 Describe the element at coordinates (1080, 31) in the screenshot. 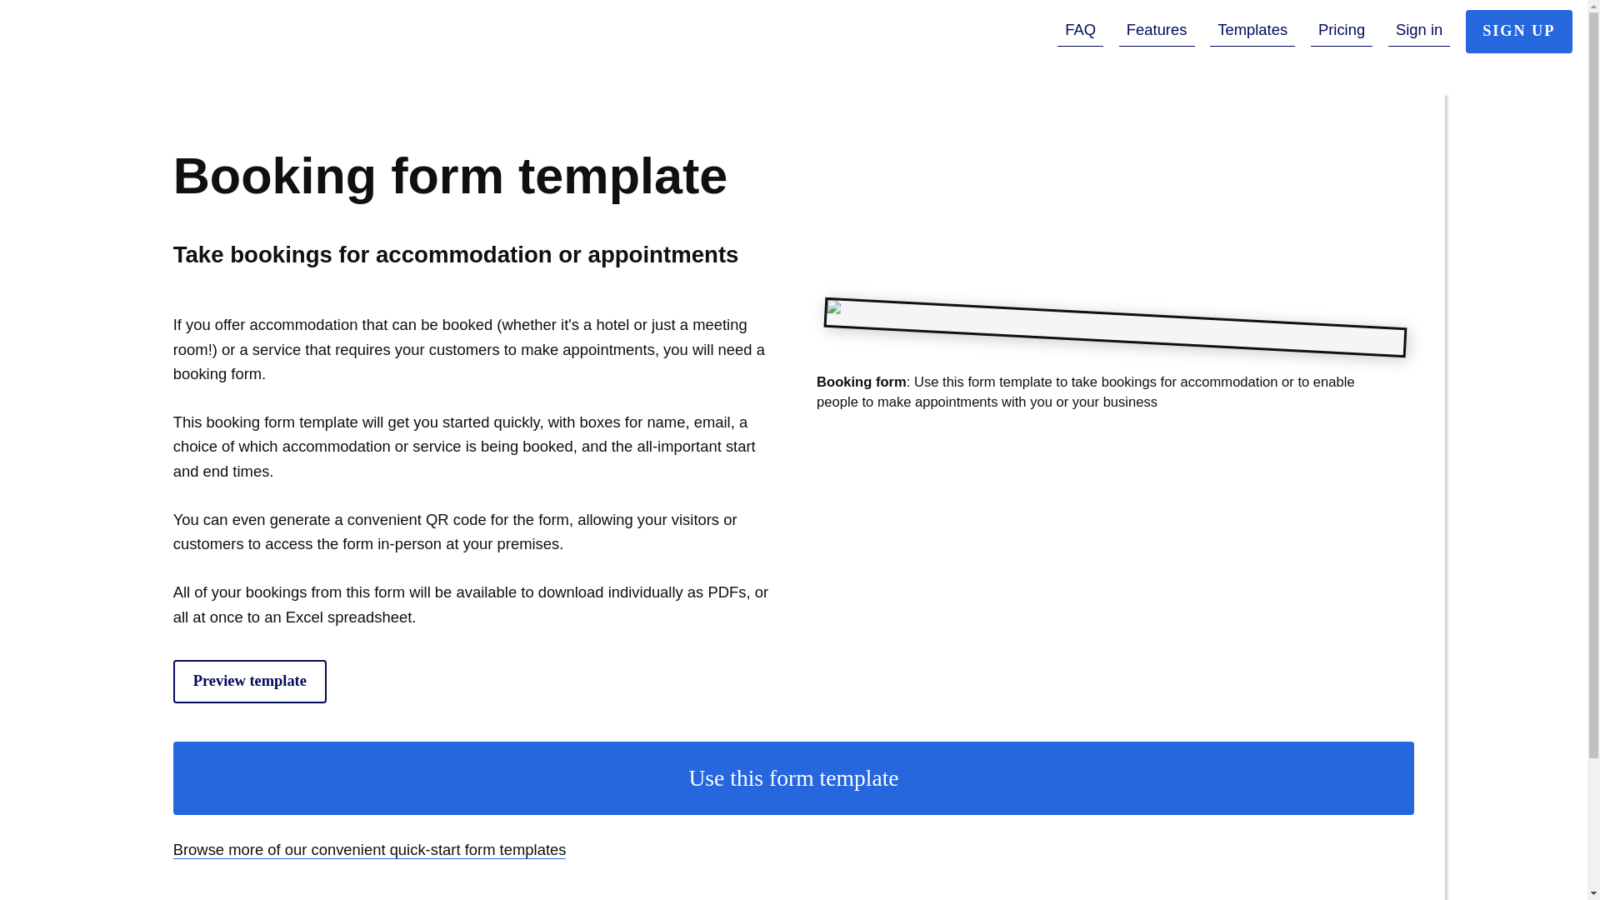

I see `FAQ` at that location.